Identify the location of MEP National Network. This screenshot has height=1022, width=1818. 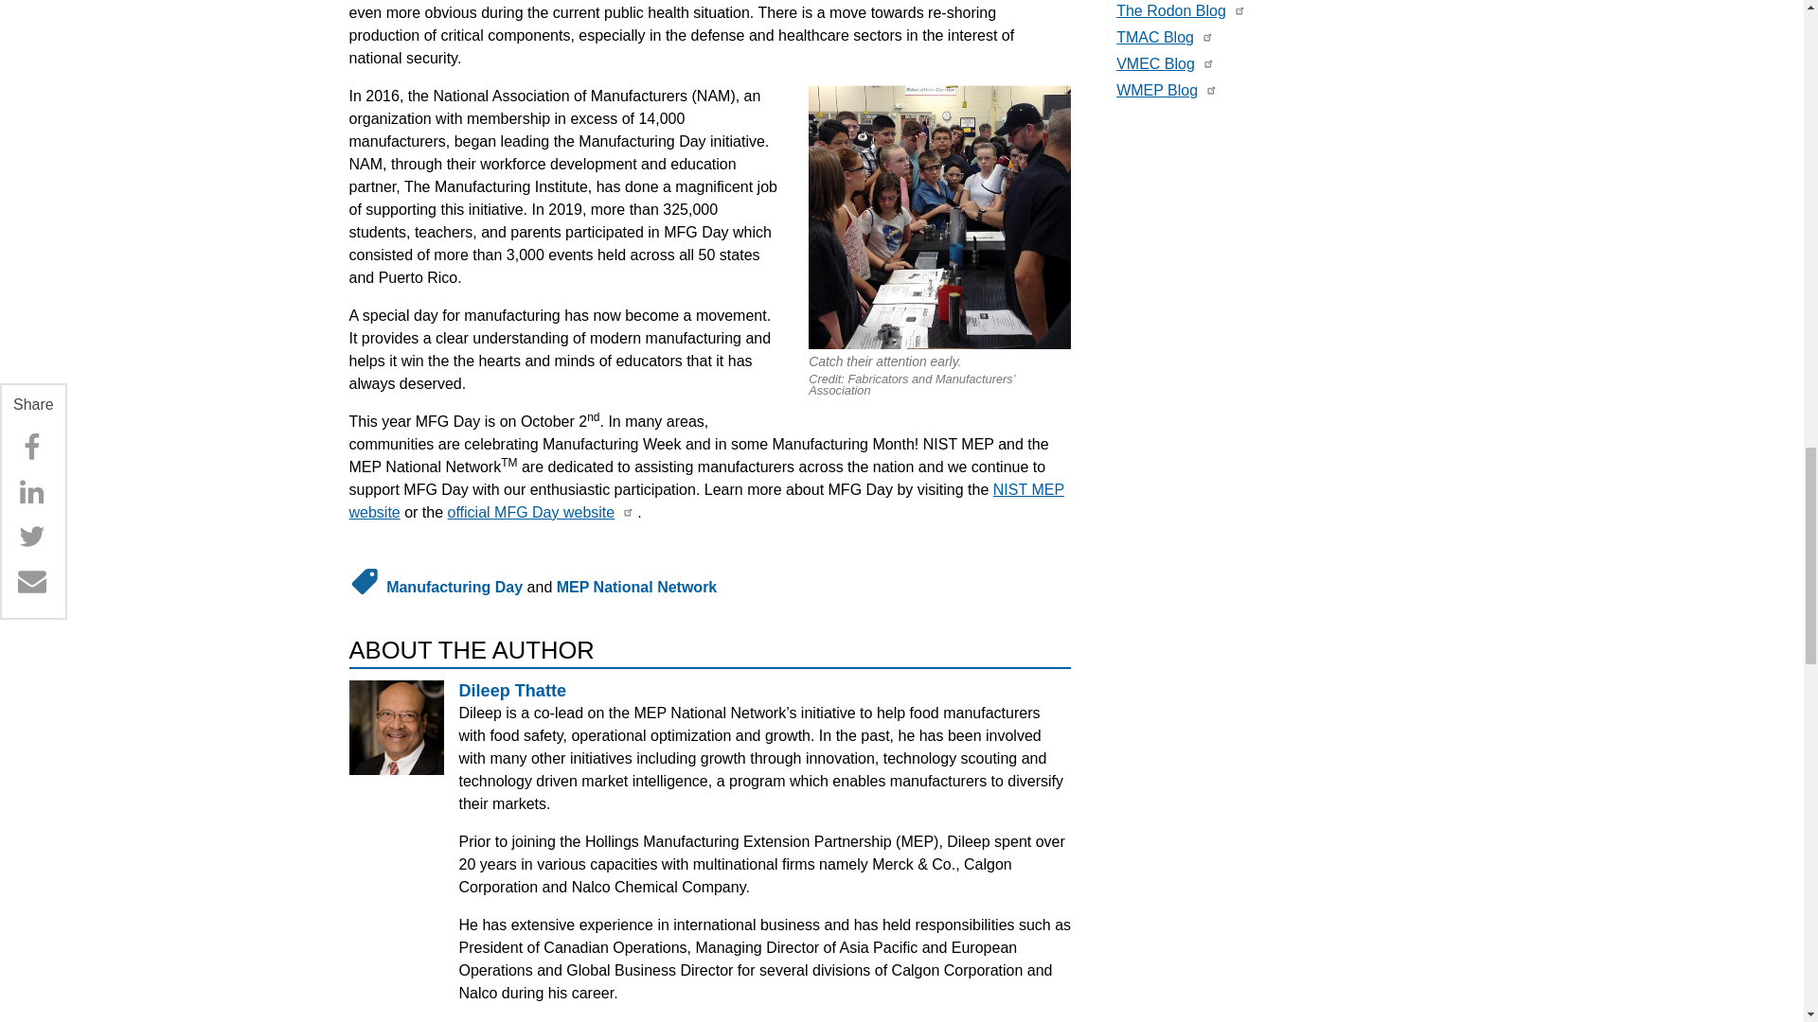
(636, 587).